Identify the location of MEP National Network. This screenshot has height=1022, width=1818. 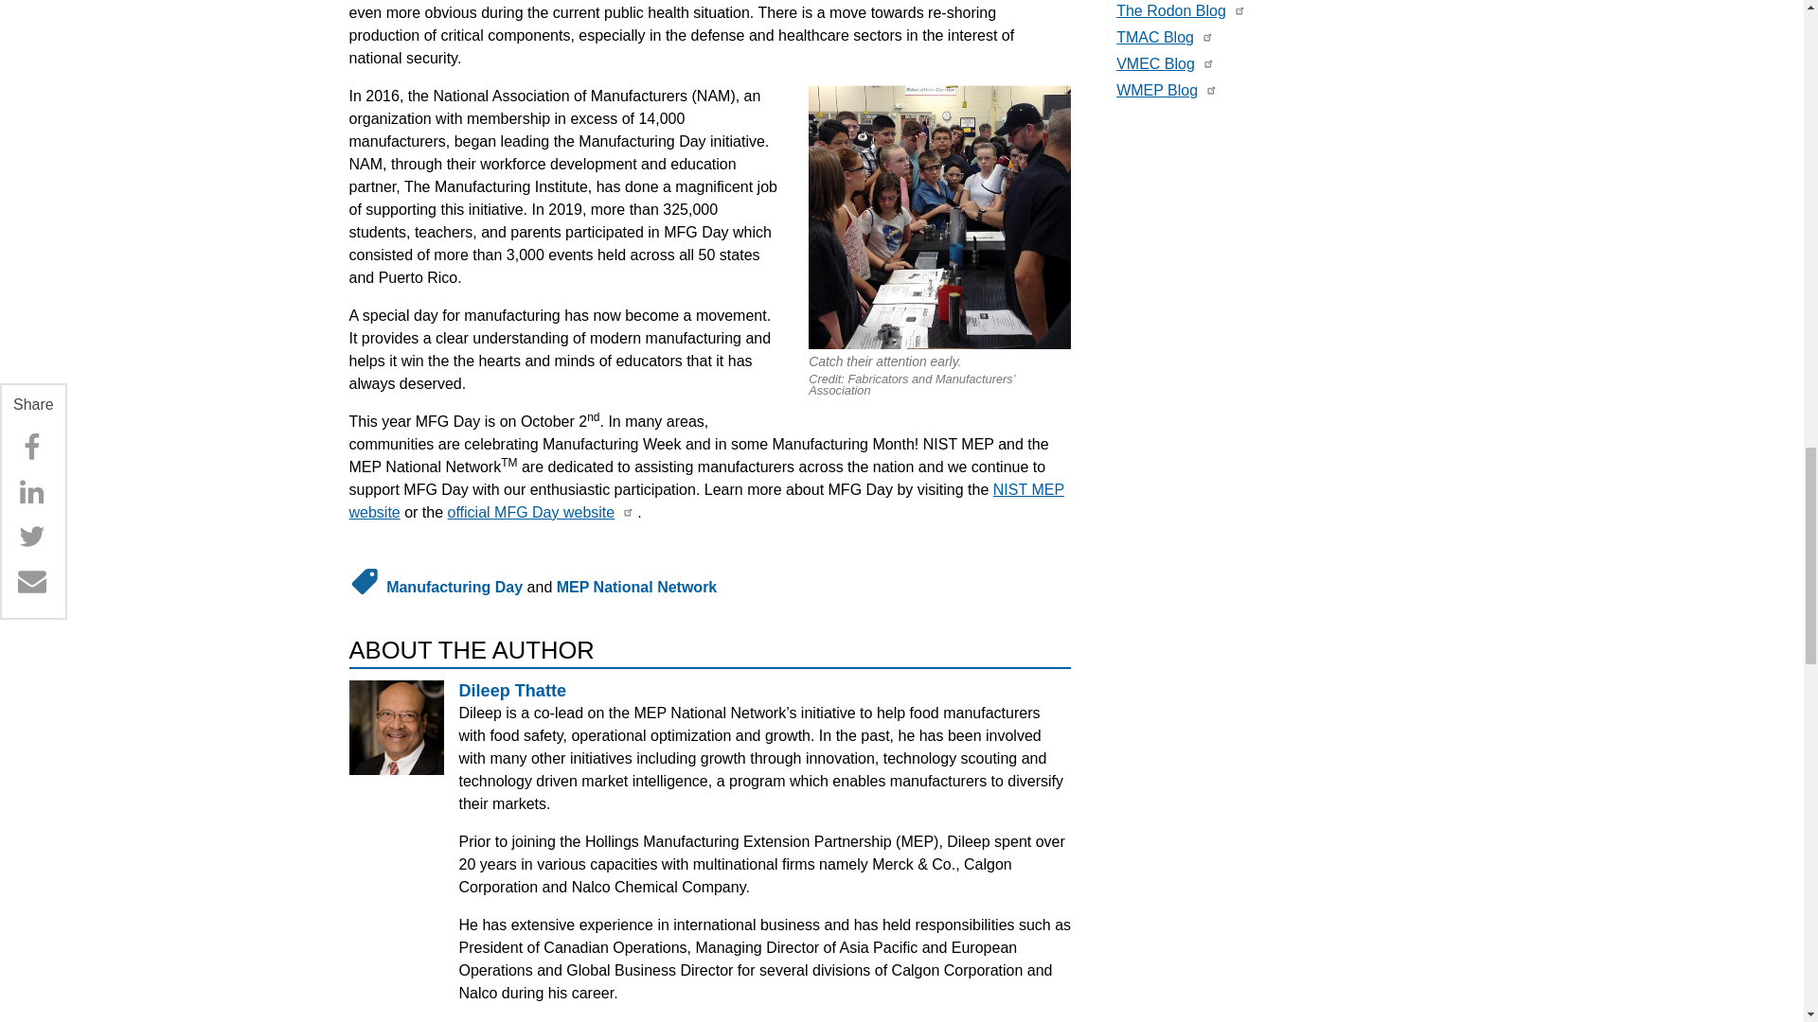
(636, 587).